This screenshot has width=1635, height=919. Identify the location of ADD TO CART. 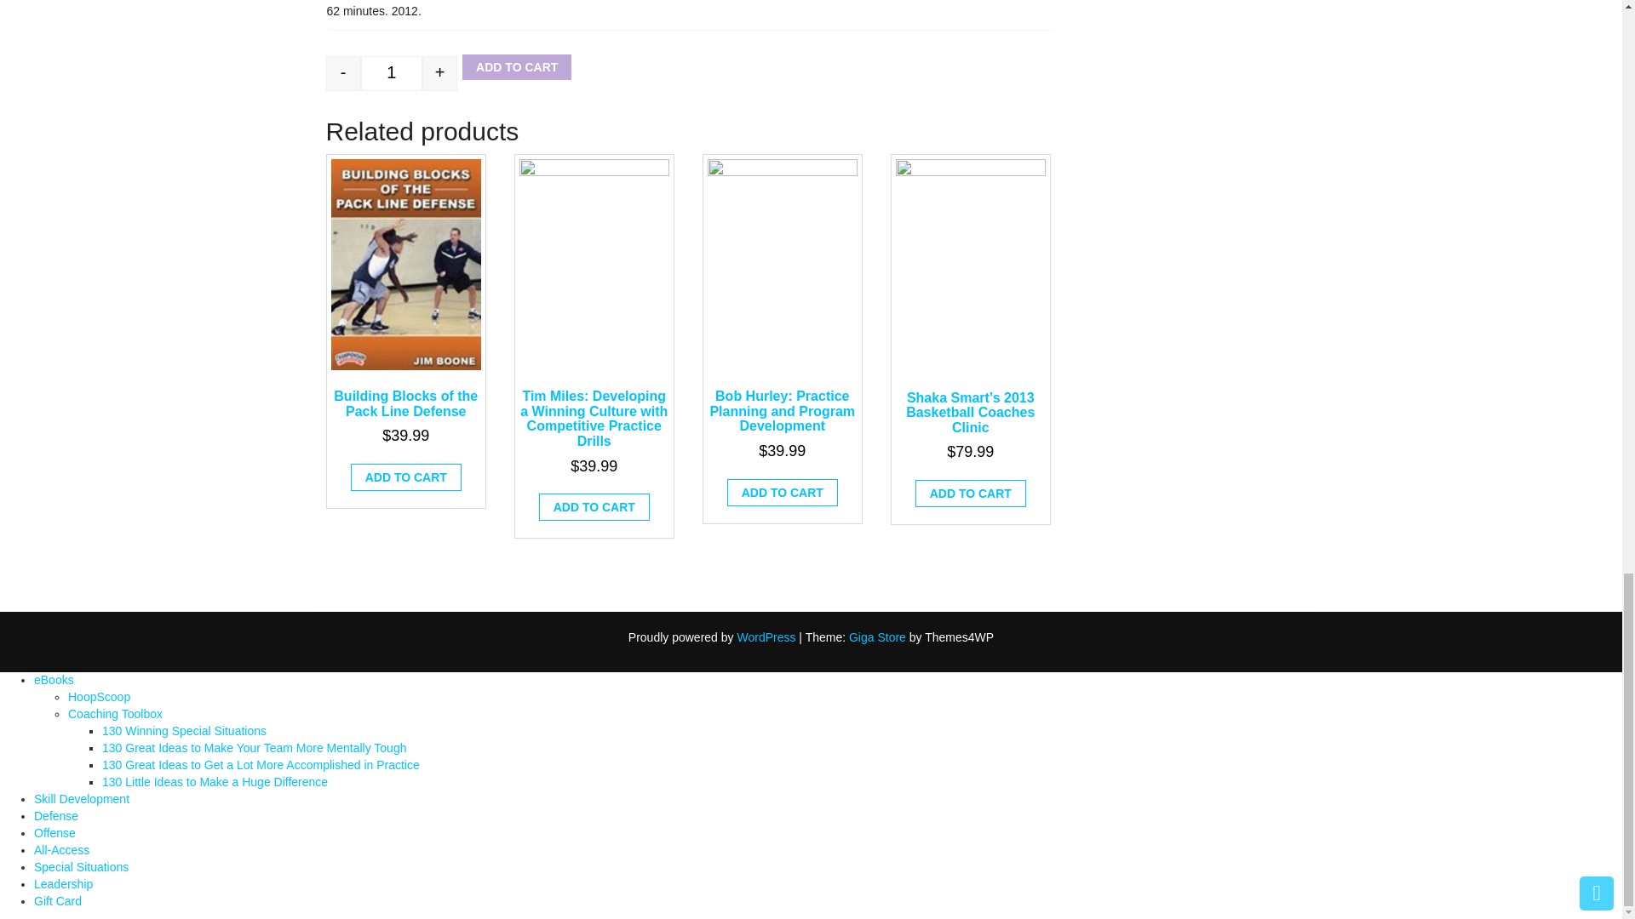
(594, 507).